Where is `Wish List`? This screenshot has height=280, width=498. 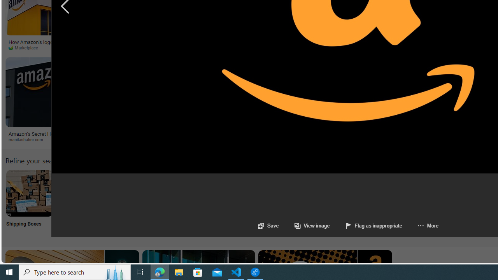 Wish List is located at coordinates (389, 203).